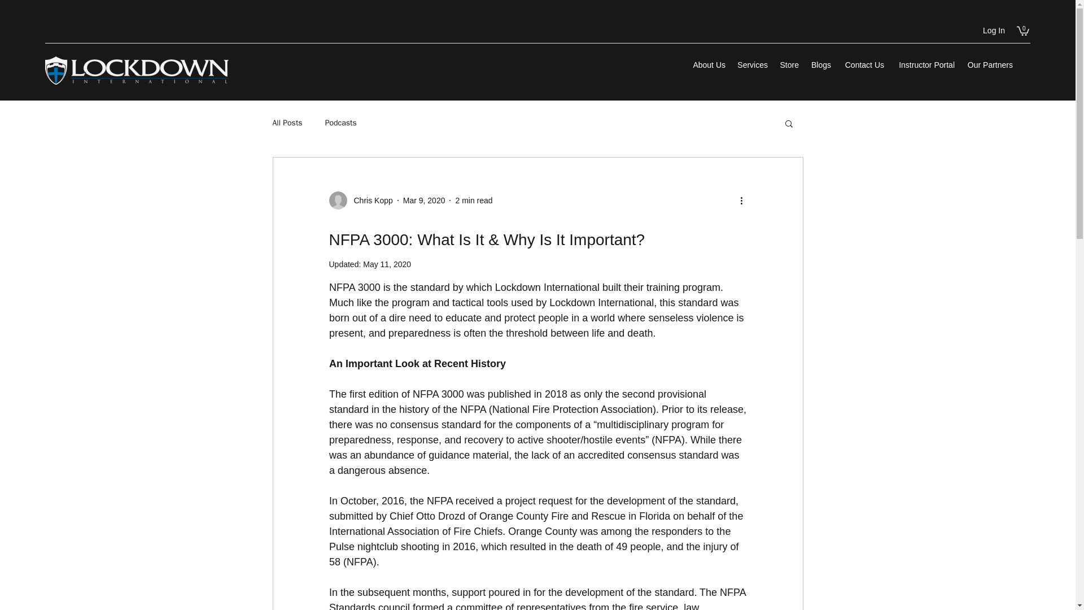 Image resolution: width=1084 pixels, height=610 pixels. I want to click on Contact Us, so click(863, 64).